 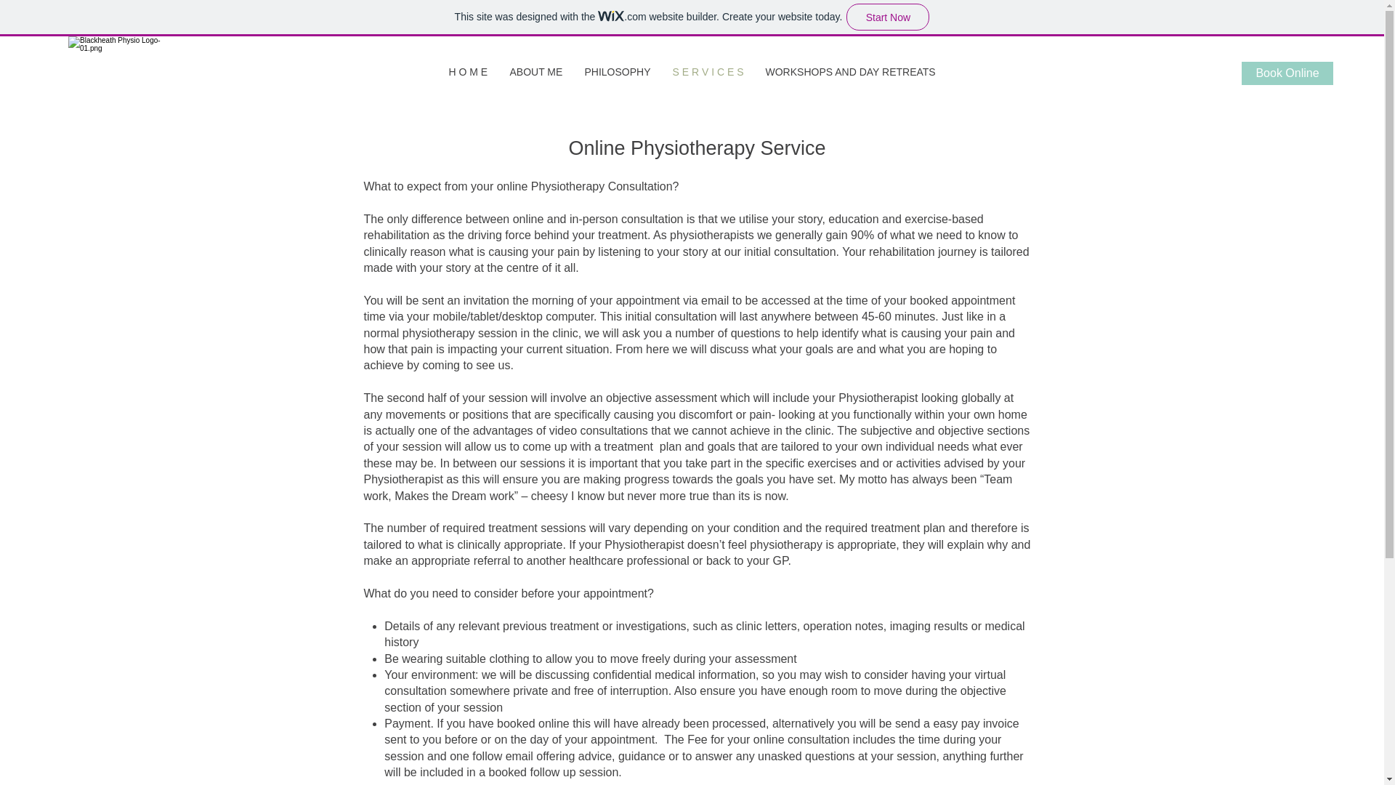 What do you see at coordinates (708, 72) in the screenshot?
I see `S E R V I C E S` at bounding box center [708, 72].